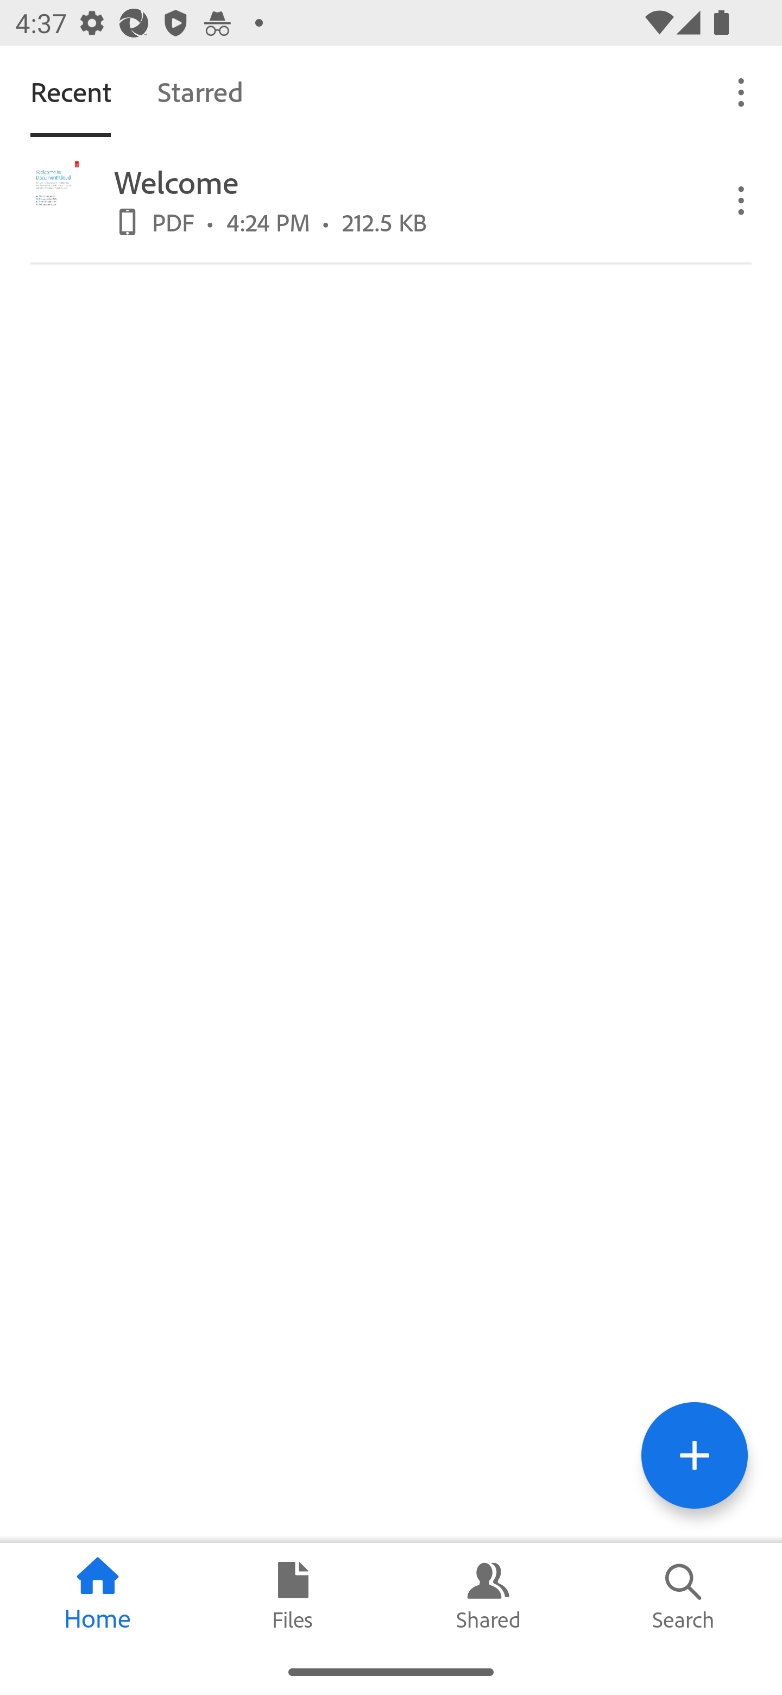 This screenshot has width=782, height=1695. What do you see at coordinates (742, 91) in the screenshot?
I see `Overflow` at bounding box center [742, 91].